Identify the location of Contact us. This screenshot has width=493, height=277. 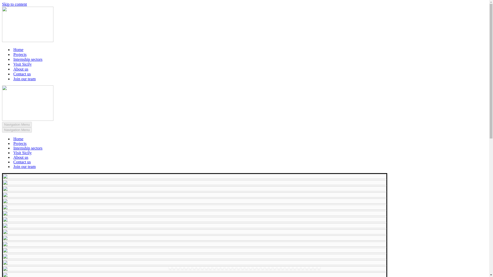
(22, 162).